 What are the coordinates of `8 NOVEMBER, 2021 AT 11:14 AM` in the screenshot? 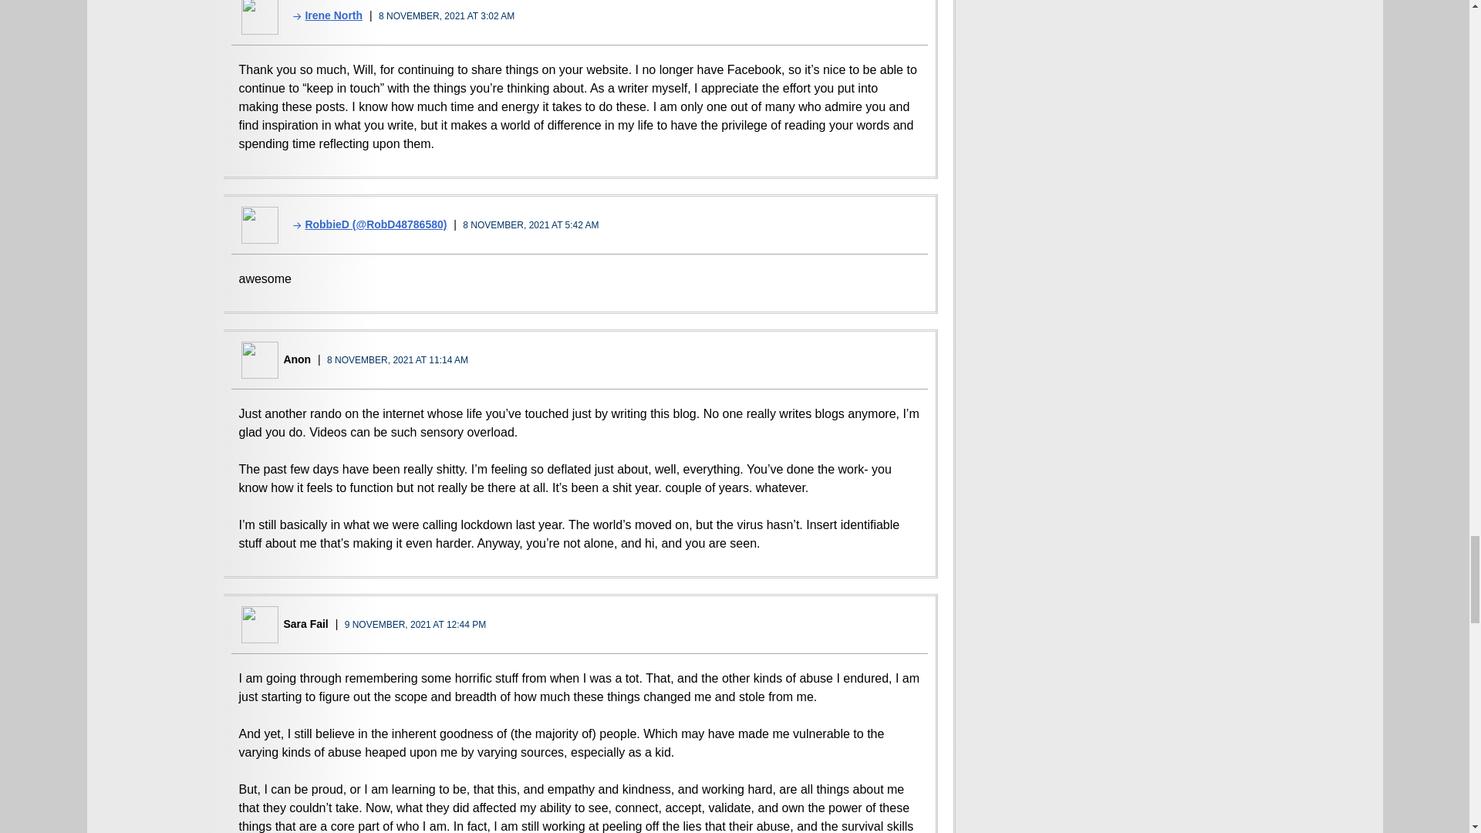 It's located at (397, 360).